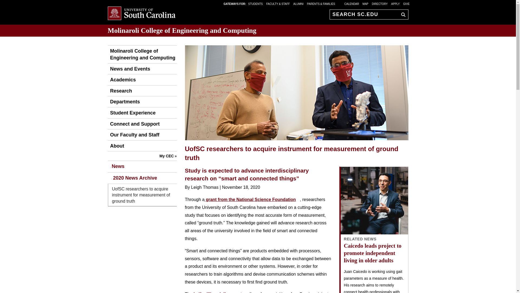  What do you see at coordinates (256, 4) in the screenshot?
I see `STUDENTS` at bounding box center [256, 4].